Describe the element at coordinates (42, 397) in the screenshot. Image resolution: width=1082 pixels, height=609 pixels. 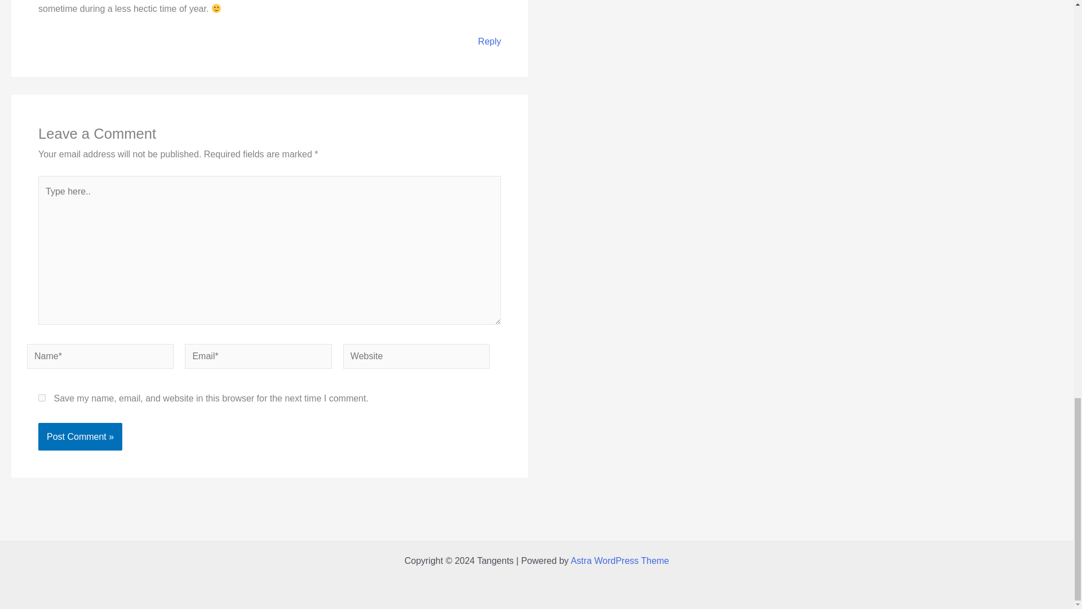
I see `yes` at that location.